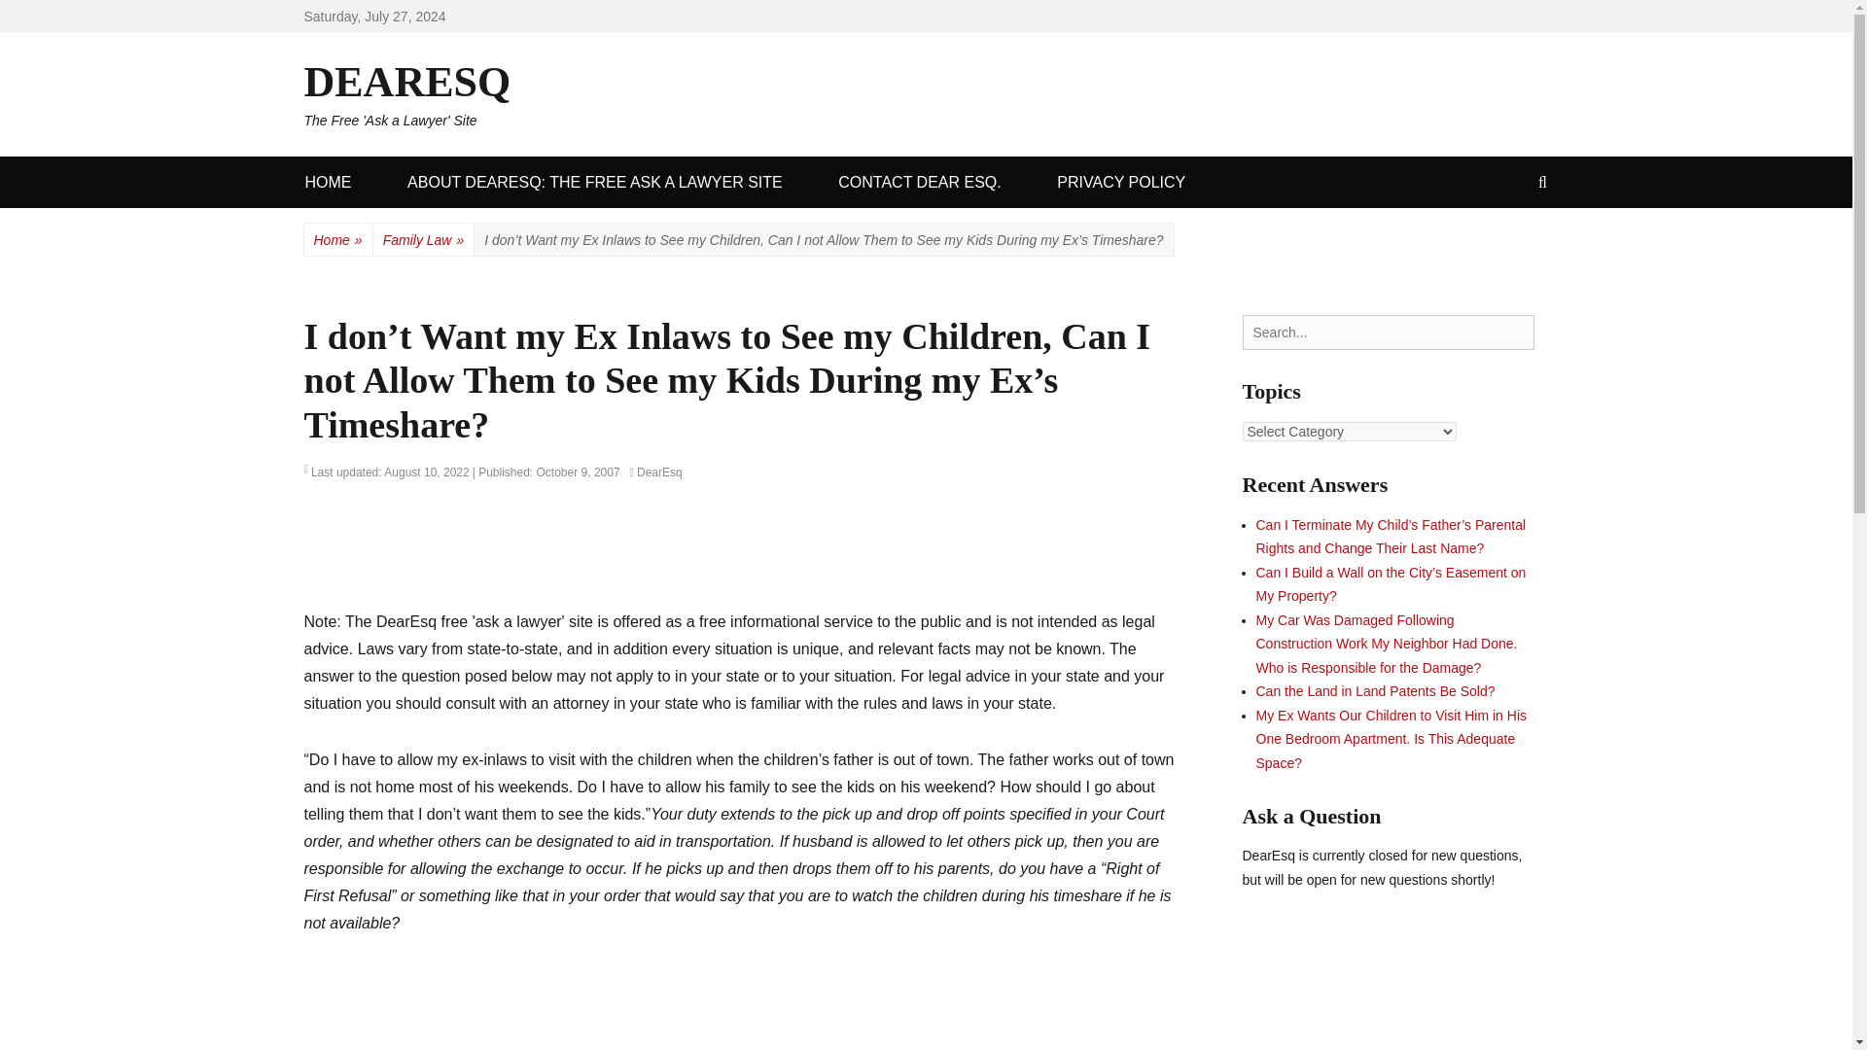 Image resolution: width=1867 pixels, height=1050 pixels. What do you see at coordinates (656, 472) in the screenshot?
I see `Search` at bounding box center [656, 472].